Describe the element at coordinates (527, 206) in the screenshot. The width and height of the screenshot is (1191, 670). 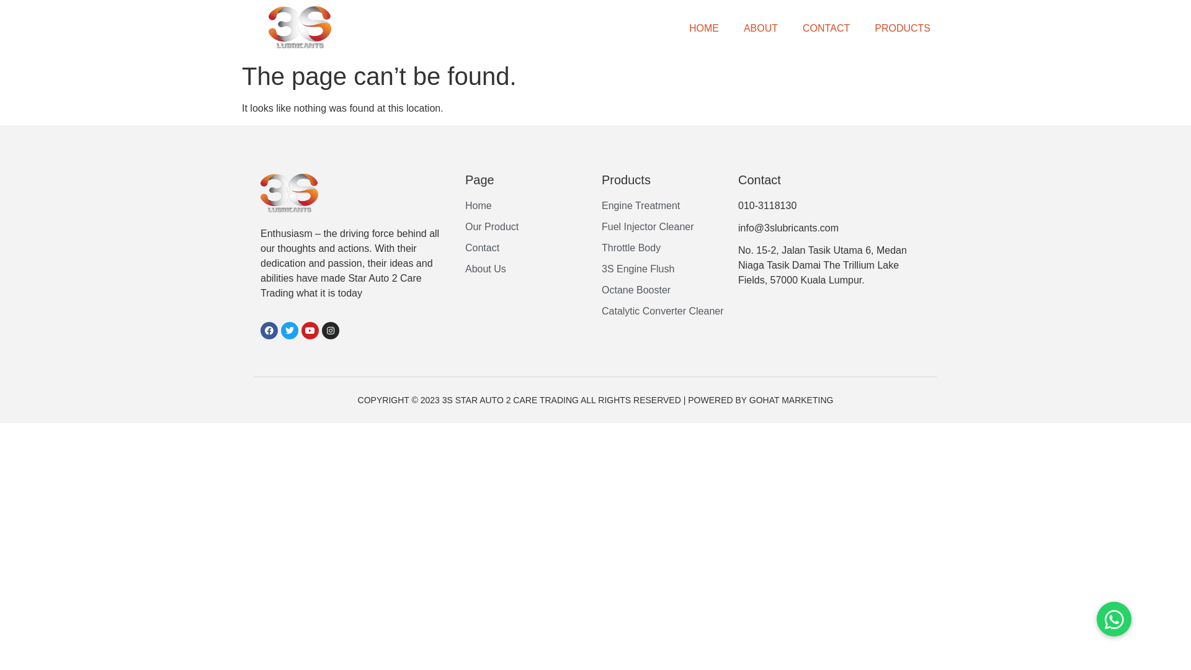
I see `Home` at that location.